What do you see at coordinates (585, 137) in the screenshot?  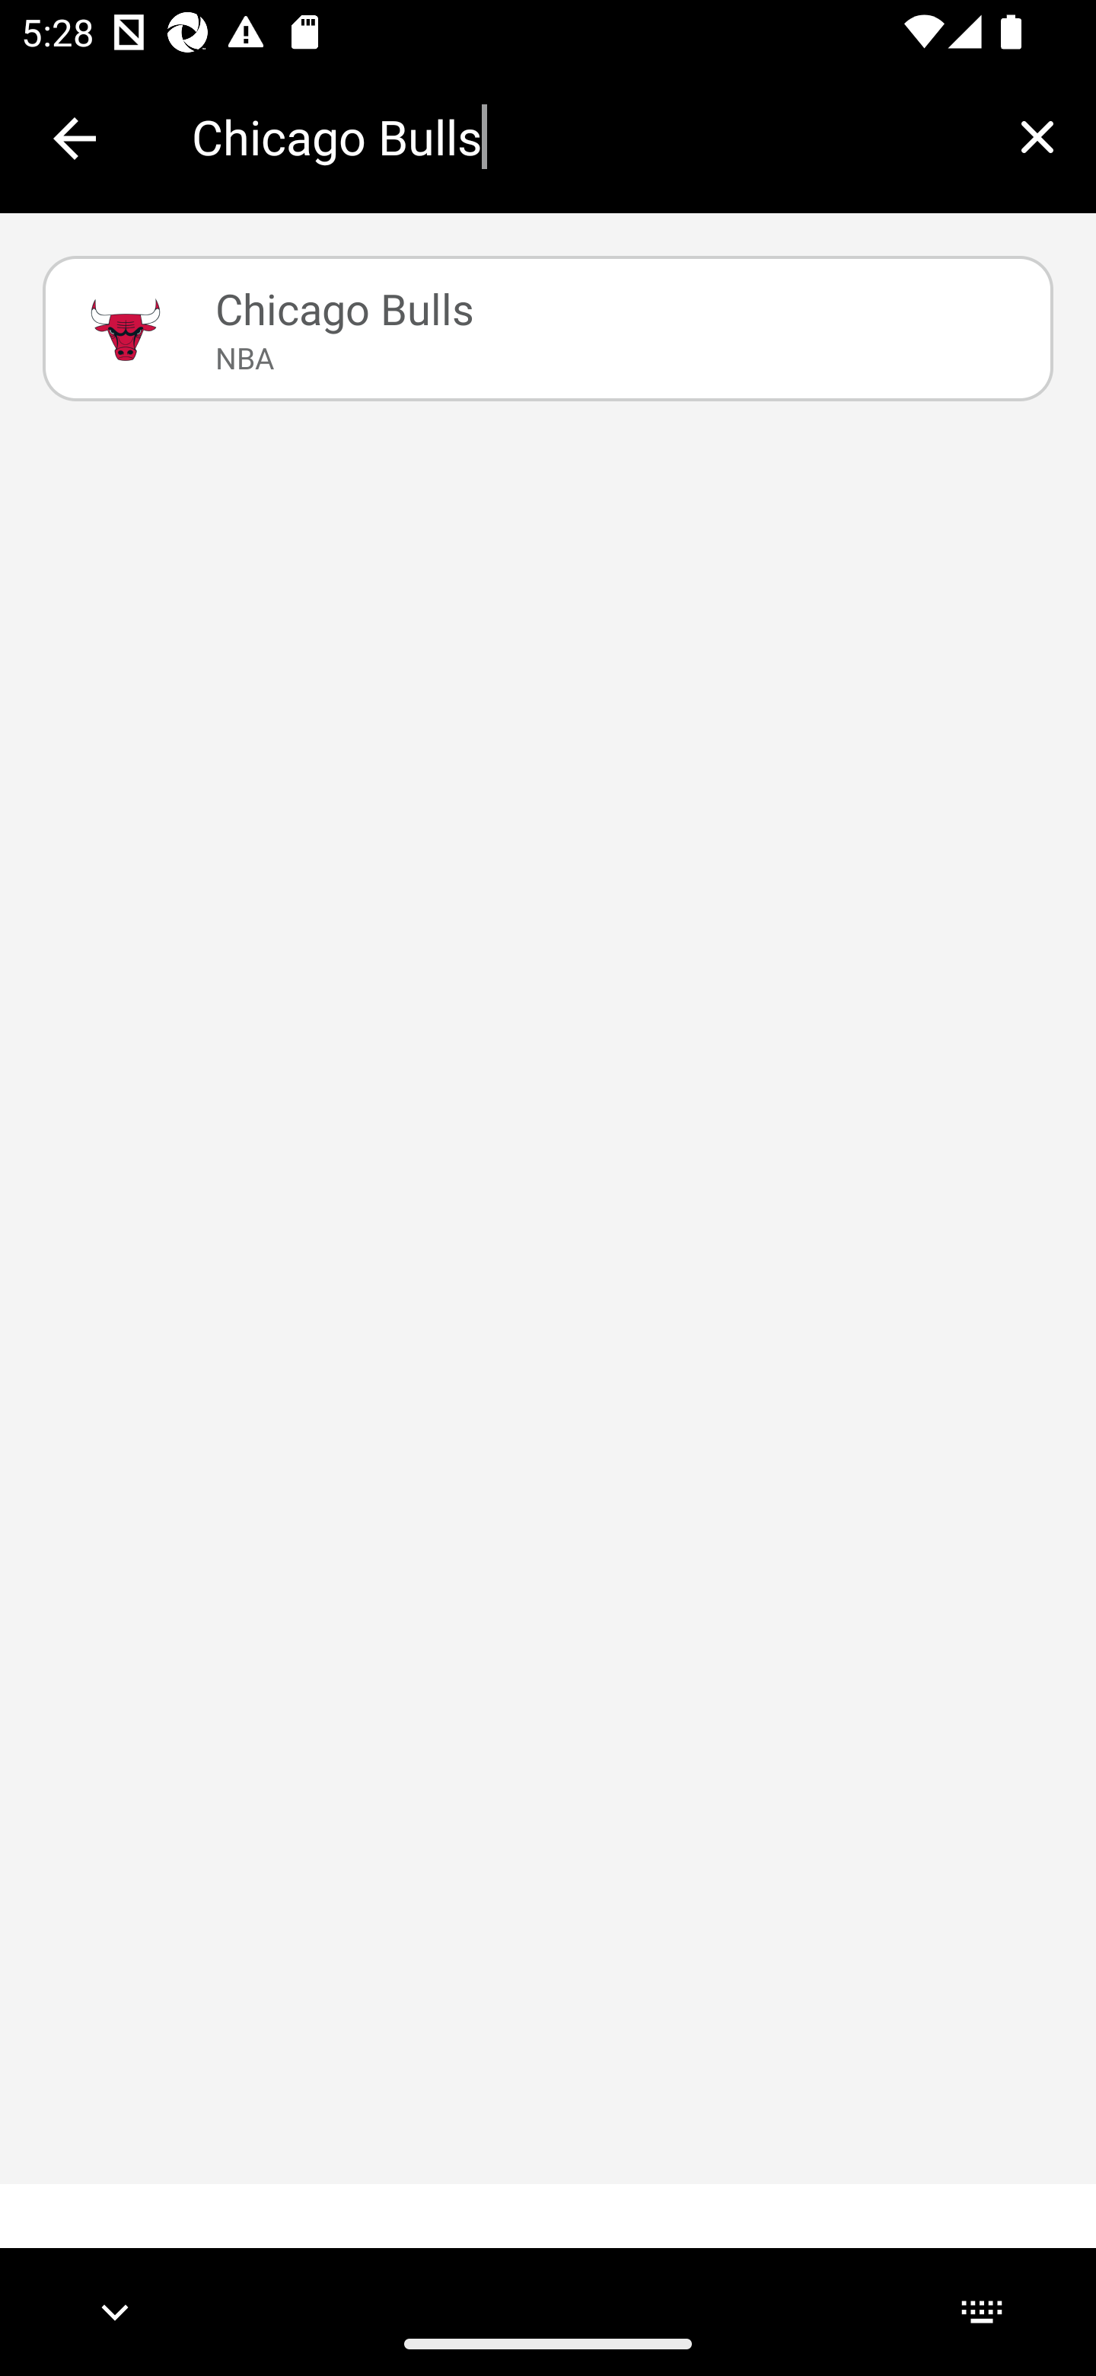 I see `Chicago Bulls` at bounding box center [585, 137].